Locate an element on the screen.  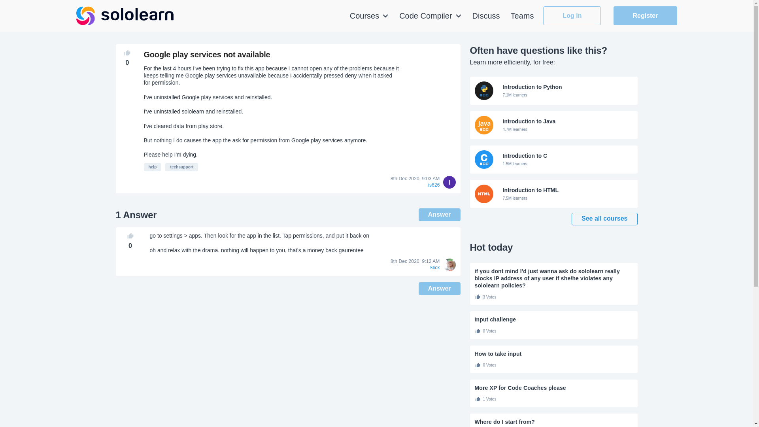
Code Compiler is located at coordinates (553, 91).